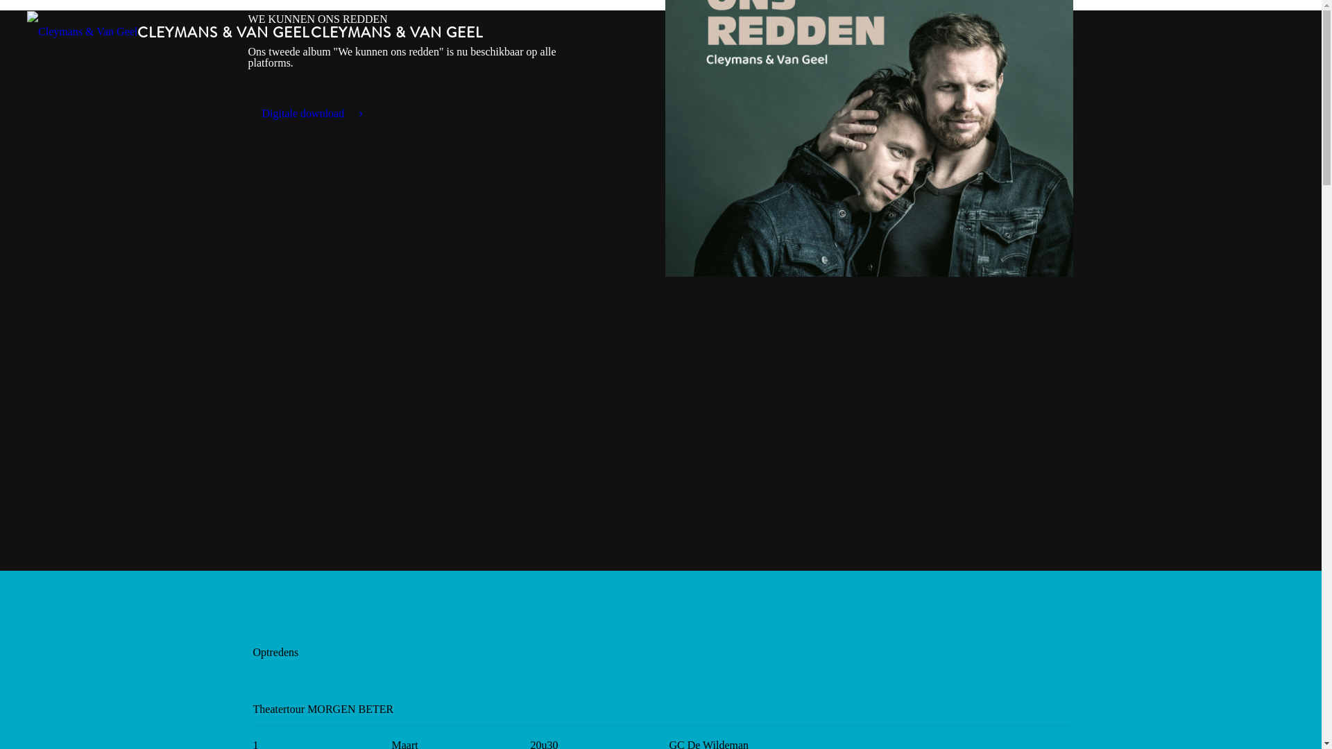 This screenshot has height=749, width=1332. Describe the element at coordinates (255, 31) in the screenshot. I see `Cleymans & Van Geel` at that location.